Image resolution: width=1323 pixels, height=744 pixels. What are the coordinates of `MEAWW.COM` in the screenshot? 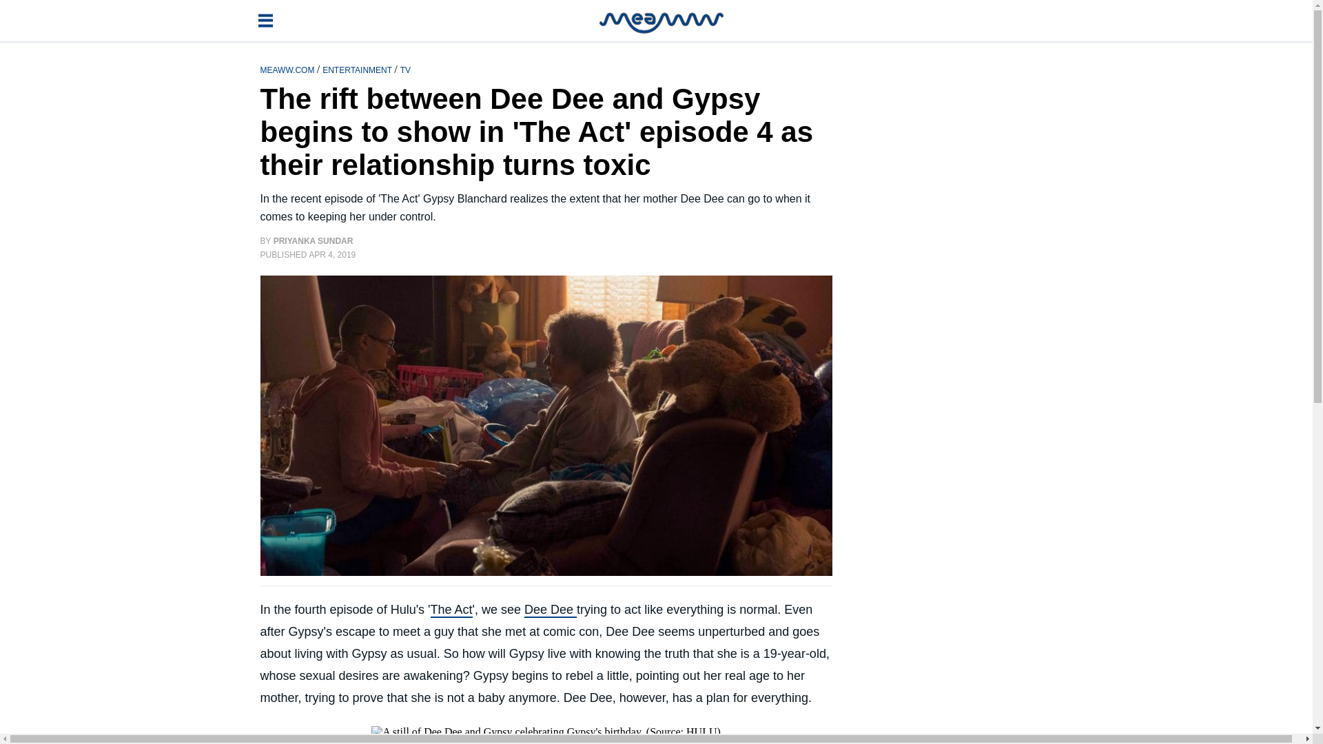 It's located at (289, 69).